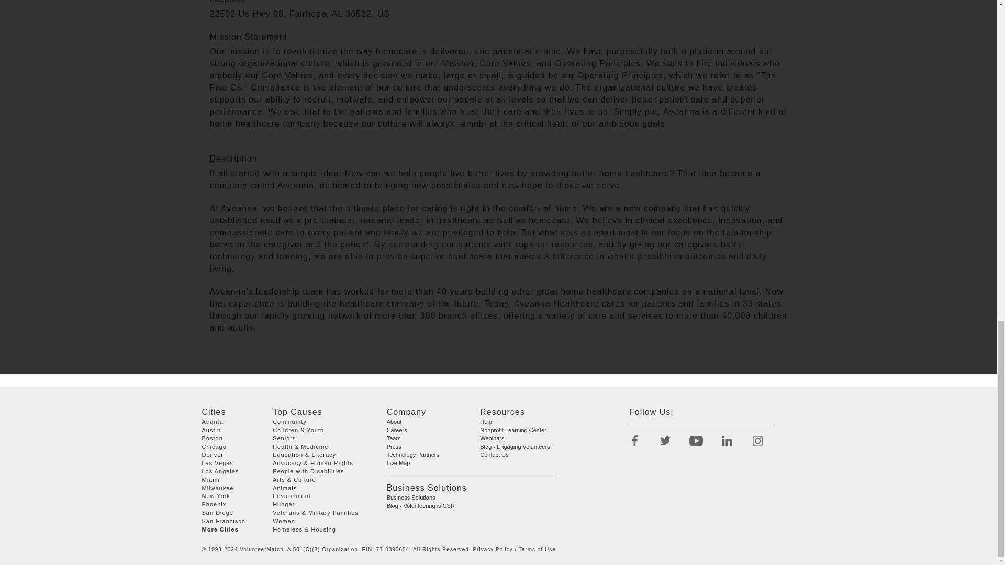 The image size is (1005, 565). I want to click on Chicago, so click(214, 446).